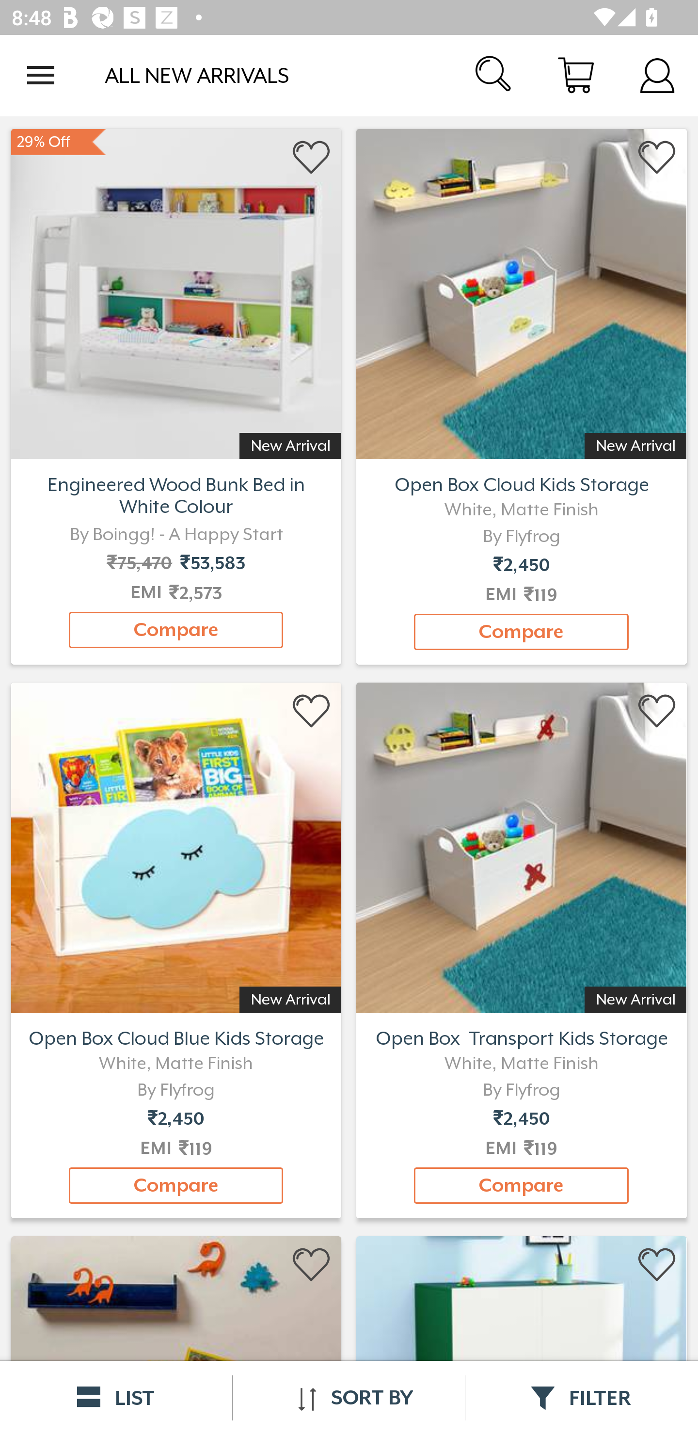 The image size is (698, 1435). I want to click on Compare, so click(176, 629).